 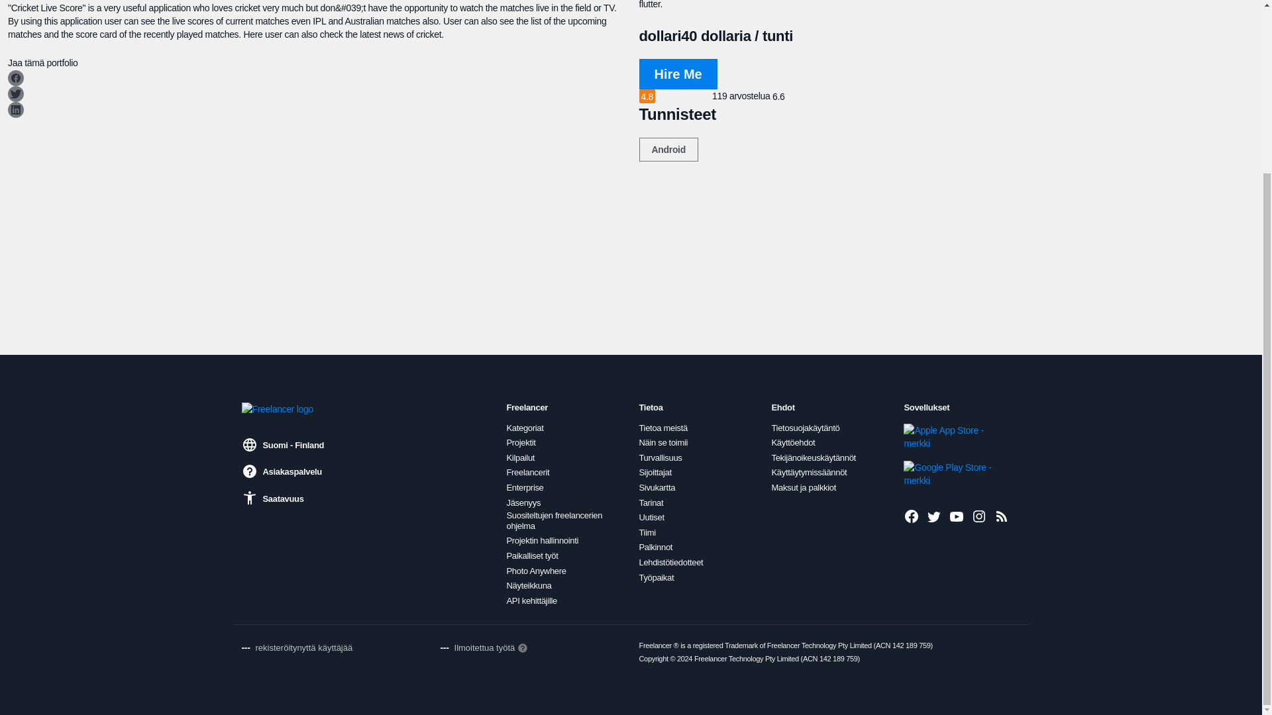 What do you see at coordinates (957, 516) in the screenshot?
I see `Freelancer Youtubessa` at bounding box center [957, 516].